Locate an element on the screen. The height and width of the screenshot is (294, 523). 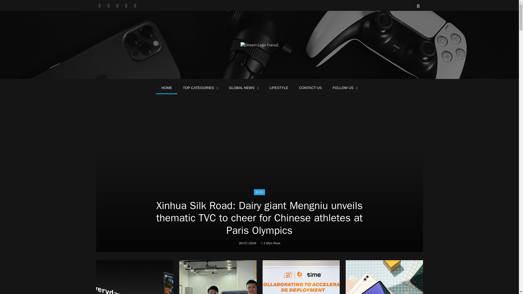
Ohsem-Logo-Trans2 is located at coordinates (259, 45).